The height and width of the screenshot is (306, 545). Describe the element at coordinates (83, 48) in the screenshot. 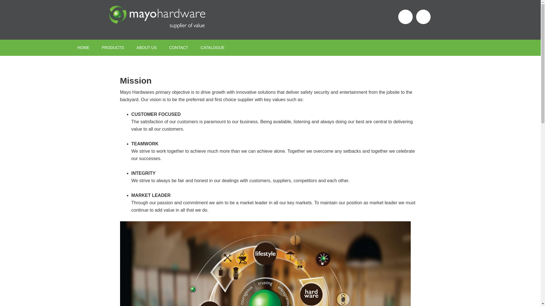

I see `HOME` at that location.